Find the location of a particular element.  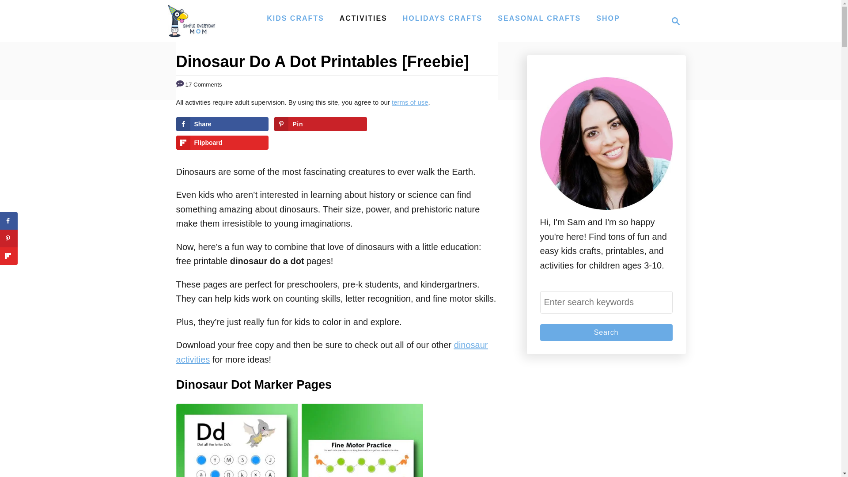

Magnifying Glass is located at coordinates (676, 21).